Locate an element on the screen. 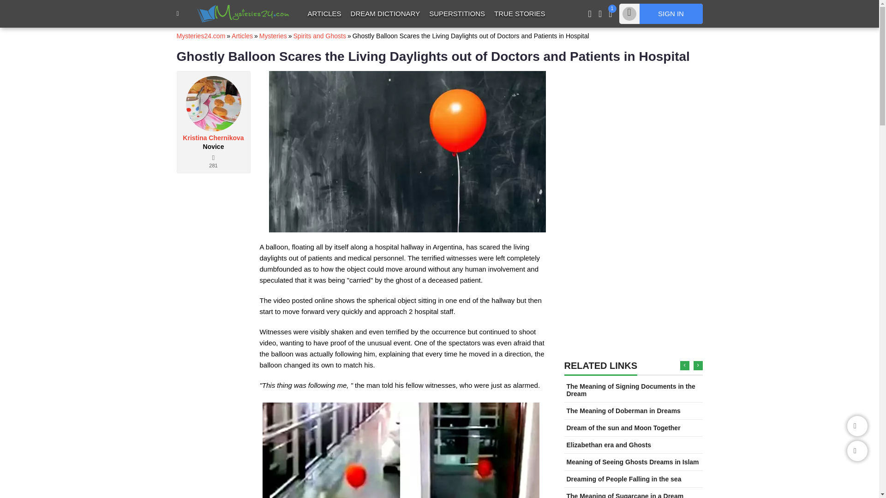 This screenshot has width=886, height=498. Mysteries24.com is located at coordinates (200, 36).